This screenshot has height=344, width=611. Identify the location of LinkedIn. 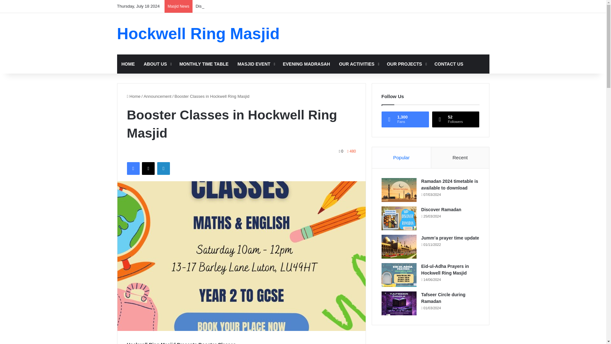
(163, 168).